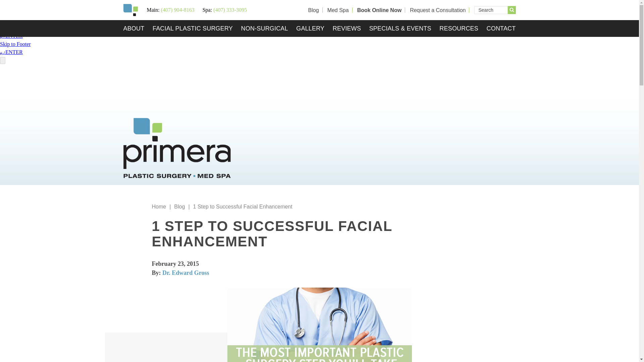 The width and height of the screenshot is (644, 362). Describe the element at coordinates (193, 28) in the screenshot. I see `FACIAL PLASTIC SURGERY` at that location.